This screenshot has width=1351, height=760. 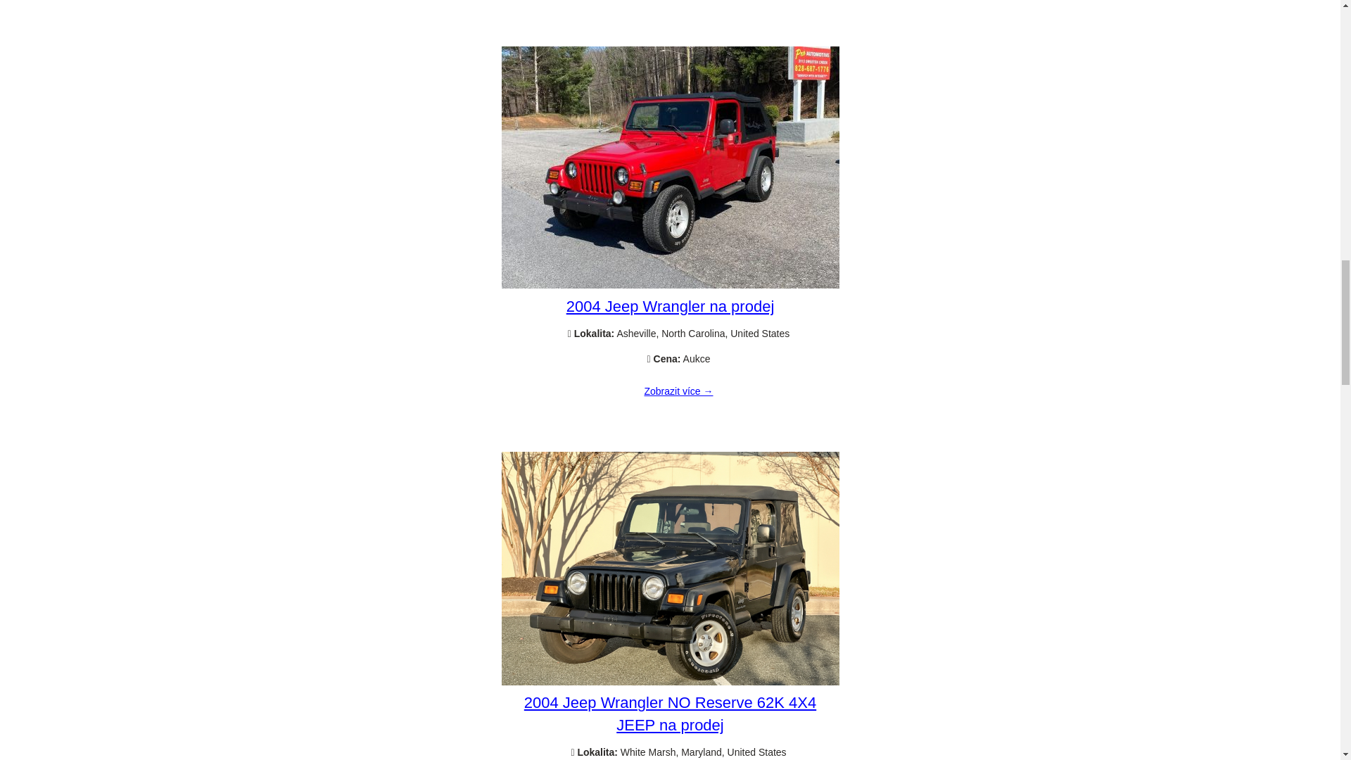 I want to click on 2004 Jeep Wrangler NO Reserve 62K 4X4 JEEP na prodej, so click(x=670, y=682).